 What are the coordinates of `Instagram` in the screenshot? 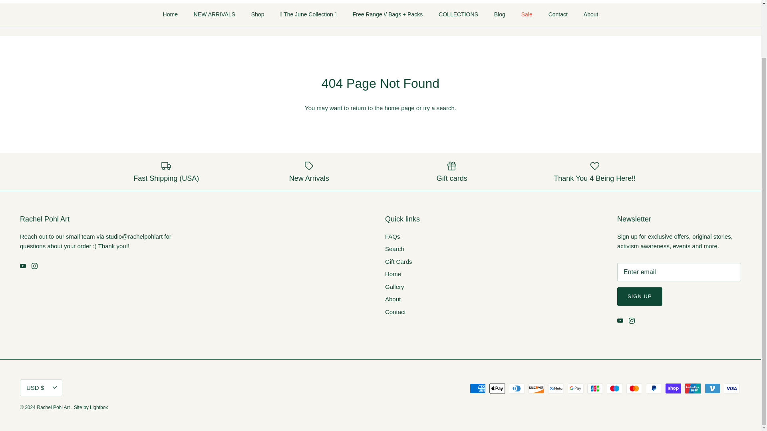 It's located at (34, 266).